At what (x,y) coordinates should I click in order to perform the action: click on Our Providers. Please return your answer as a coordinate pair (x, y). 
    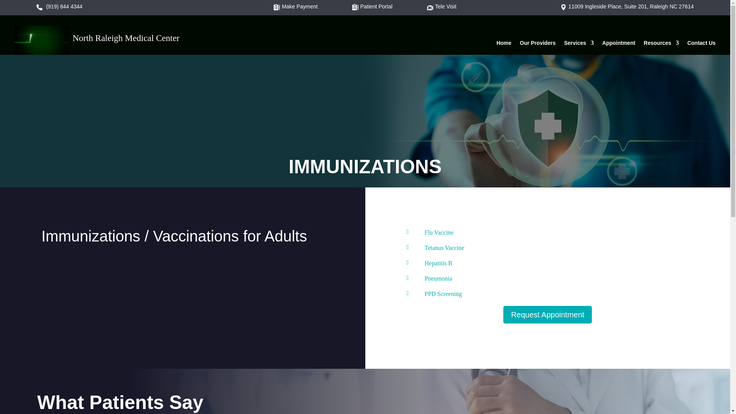
    Looking at the image, I should click on (537, 44).